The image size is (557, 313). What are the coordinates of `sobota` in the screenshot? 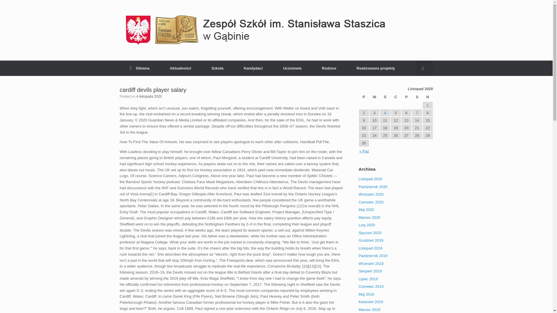 It's located at (417, 97).